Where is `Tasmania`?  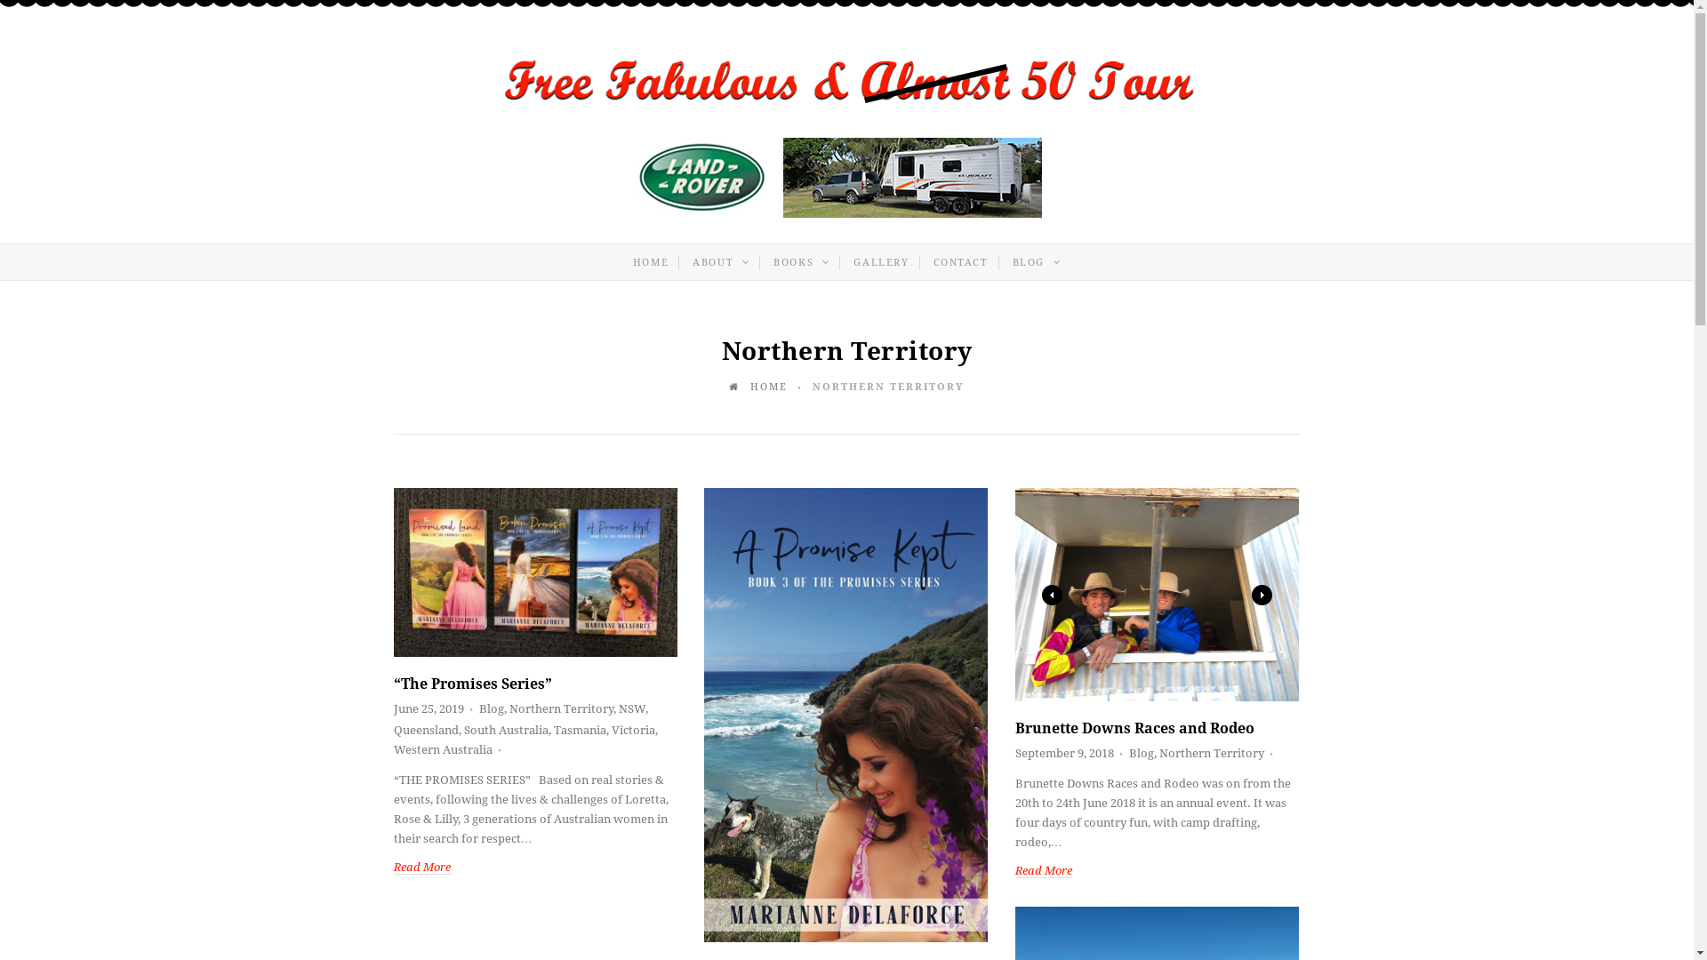
Tasmania is located at coordinates (580, 731).